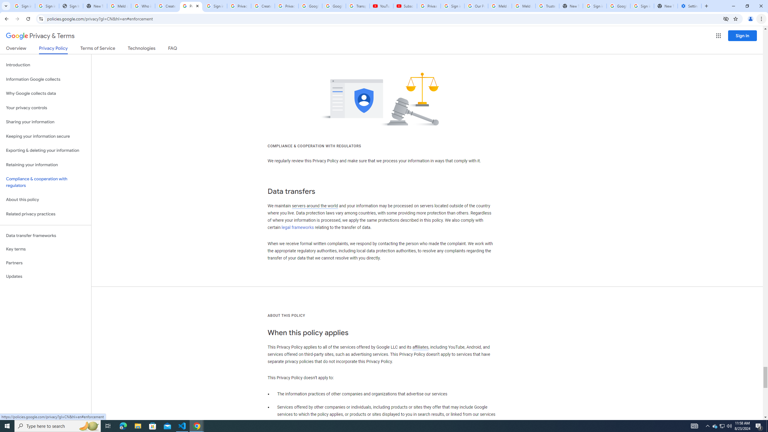  Describe the element at coordinates (382, 6) in the screenshot. I see `YouTube` at that location.